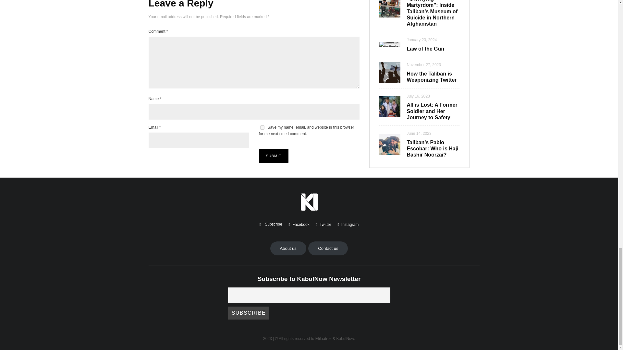 The image size is (623, 350). I want to click on Subscribe, so click(249, 313).